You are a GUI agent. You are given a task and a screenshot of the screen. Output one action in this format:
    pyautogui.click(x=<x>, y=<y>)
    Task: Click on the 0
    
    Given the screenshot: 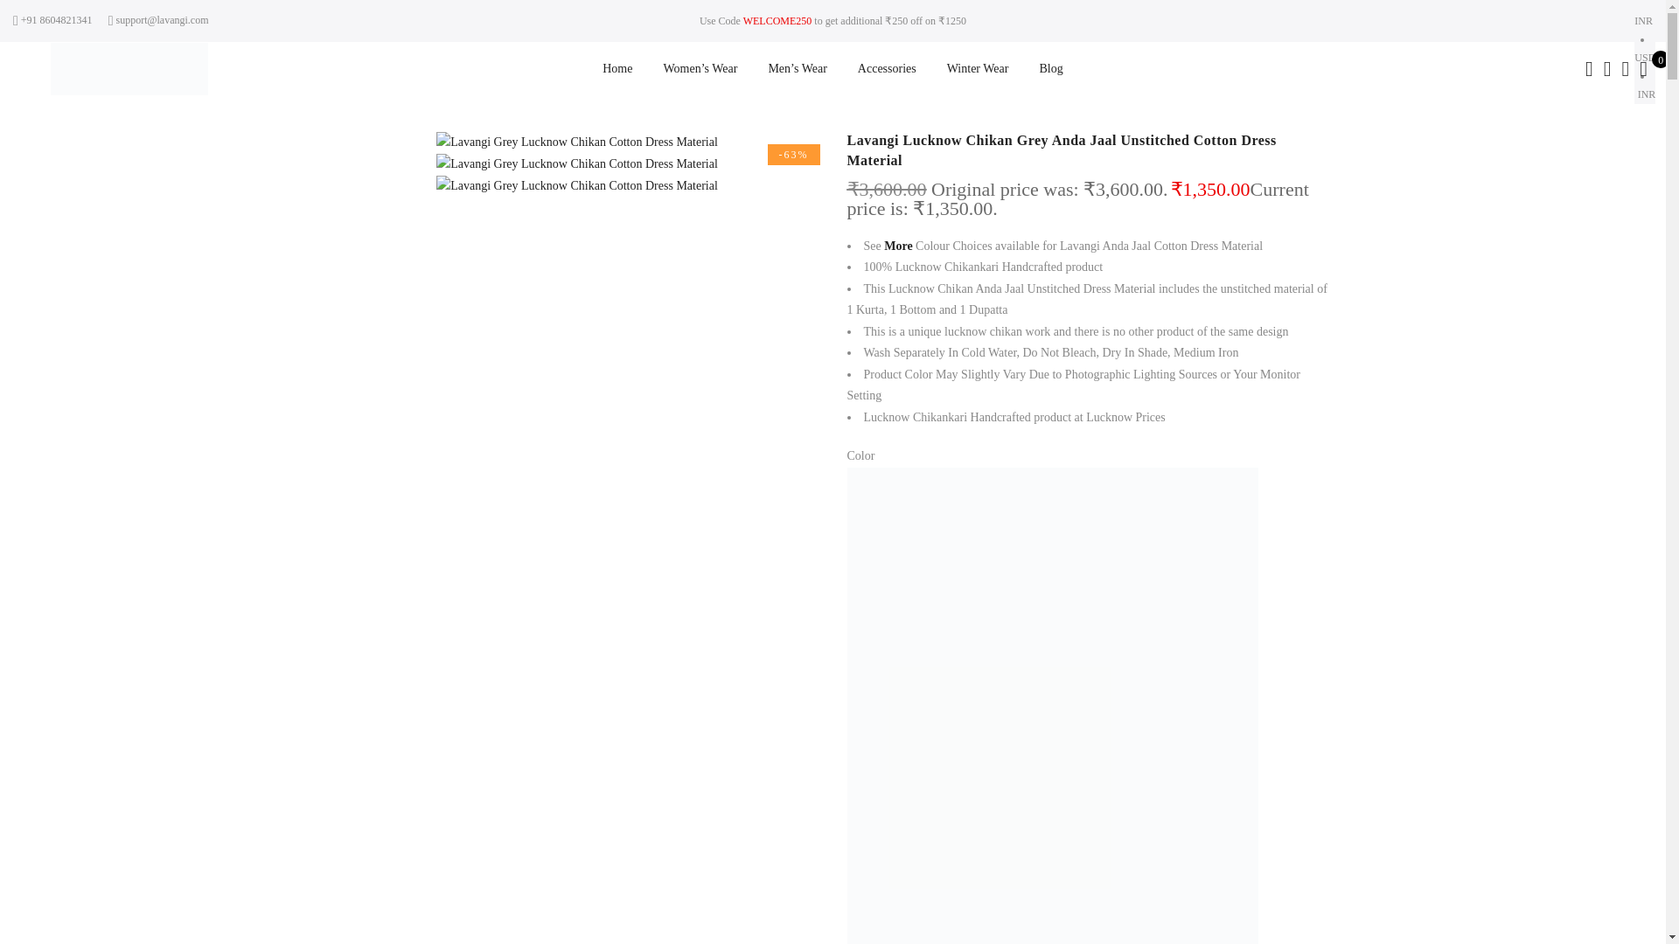 What is the action you would take?
    pyautogui.click(x=1643, y=69)
    